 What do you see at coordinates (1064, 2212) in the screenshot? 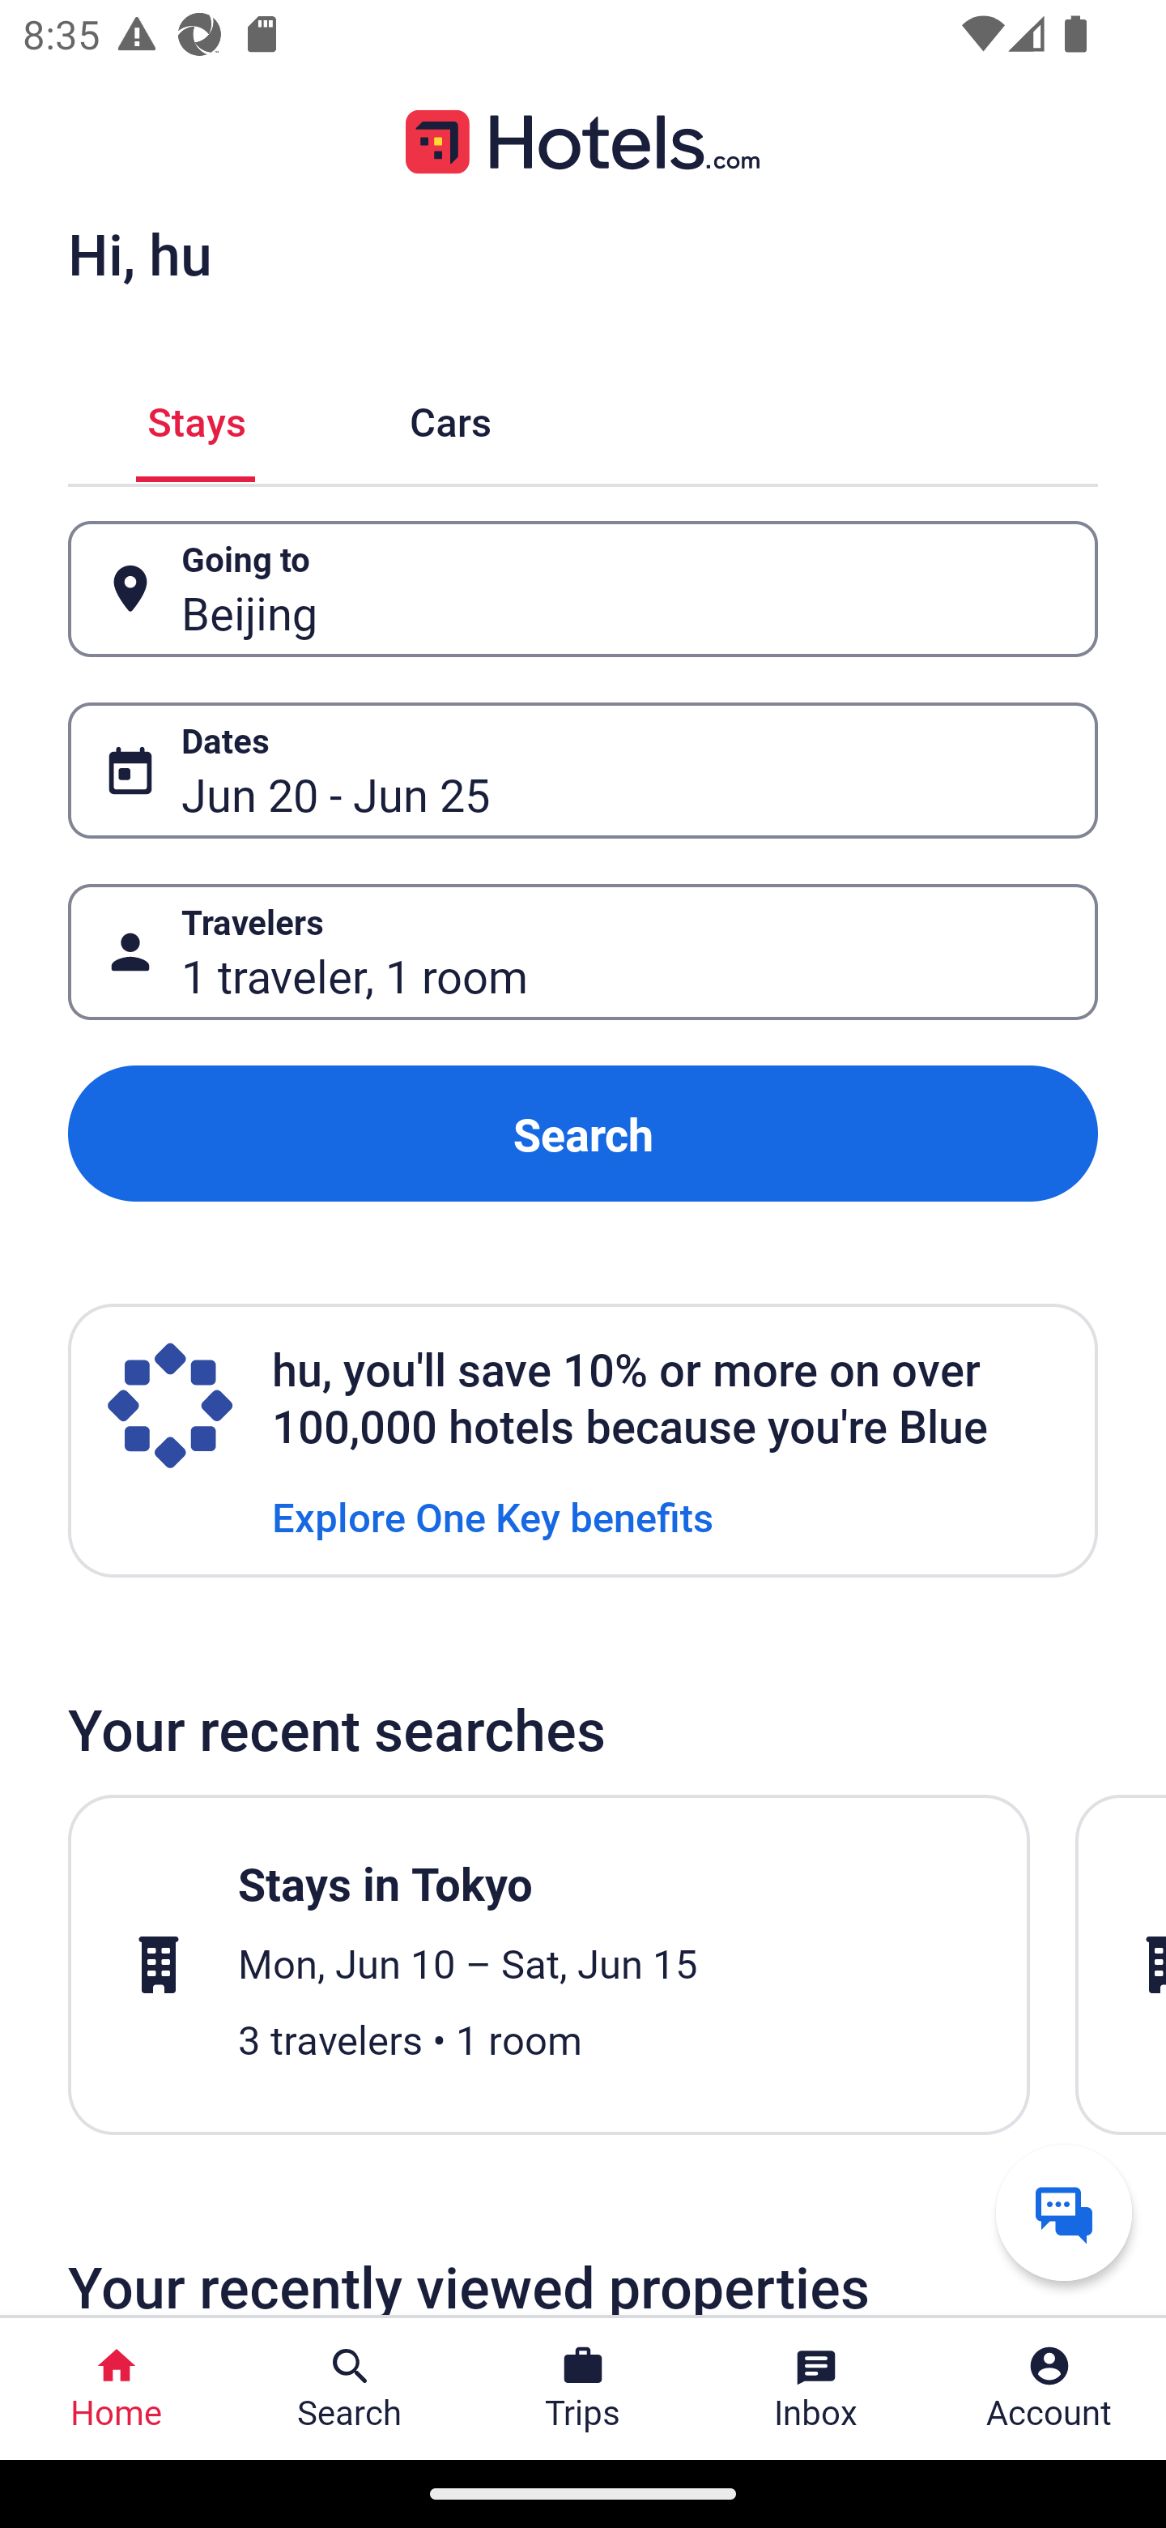
I see `Get help from a virtual agent` at bounding box center [1064, 2212].